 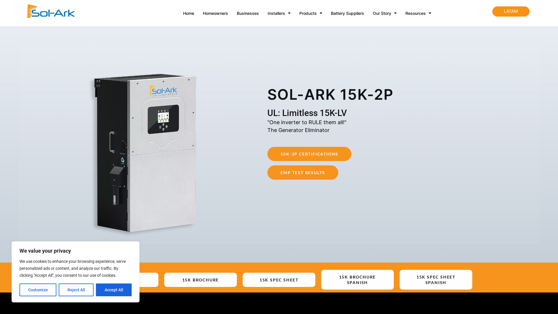 What do you see at coordinates (357, 280) in the screenshot?
I see `15K BROCHURE
SPANISH` at bounding box center [357, 280].